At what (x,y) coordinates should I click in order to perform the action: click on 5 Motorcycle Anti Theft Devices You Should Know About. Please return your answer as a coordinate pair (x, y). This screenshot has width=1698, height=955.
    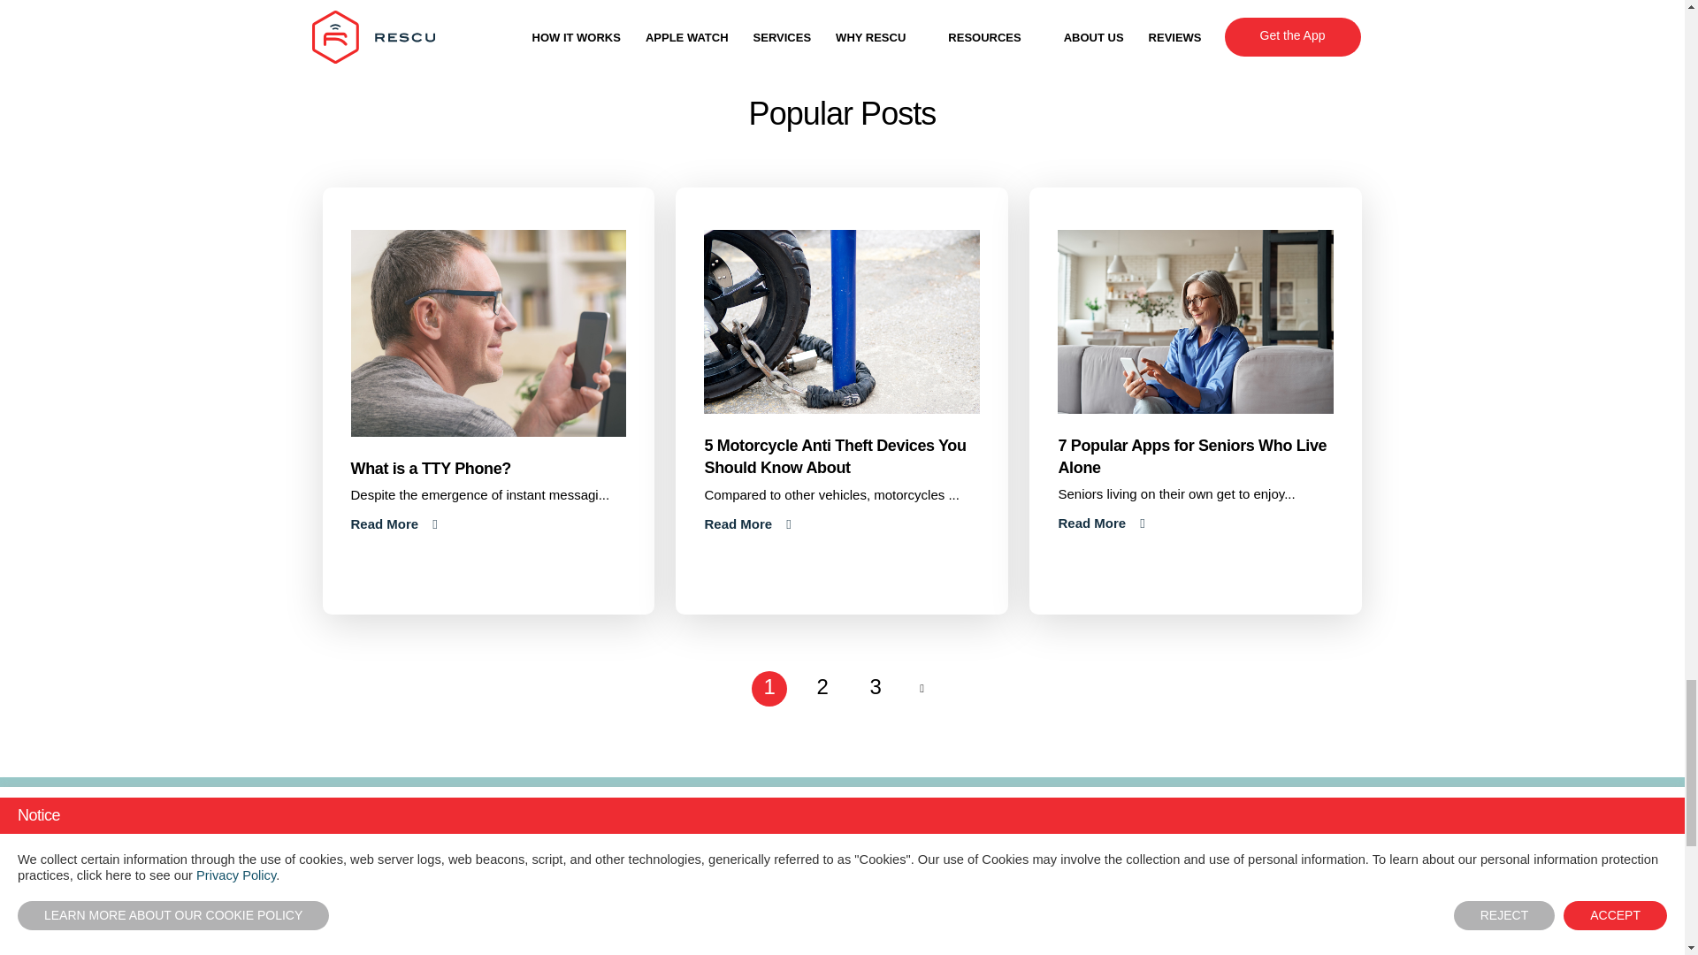
    Looking at the image, I should click on (835, 456).